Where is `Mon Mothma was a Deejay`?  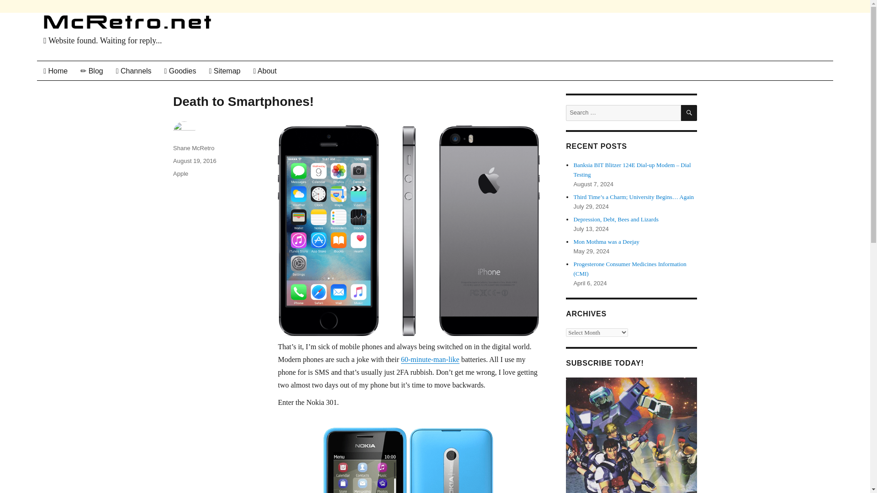 Mon Mothma was a Deejay is located at coordinates (606, 241).